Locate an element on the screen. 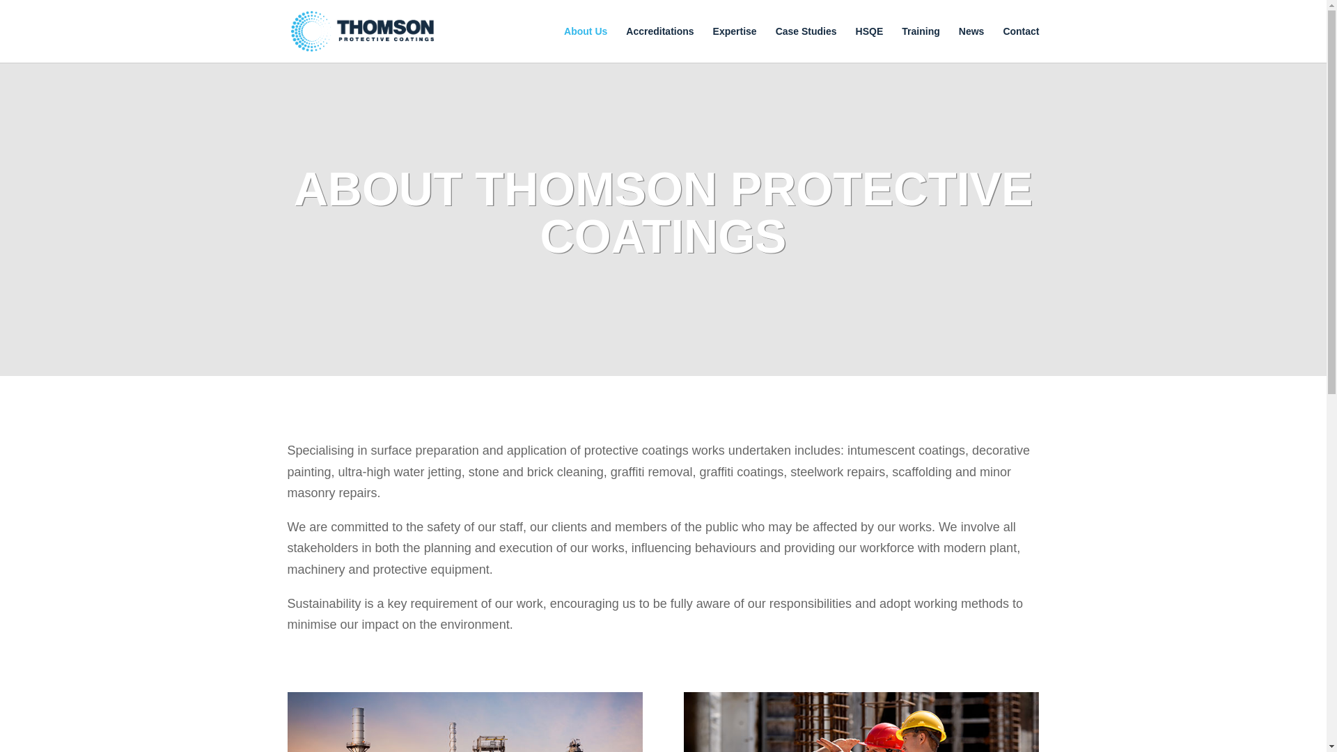 Image resolution: width=1337 pixels, height=752 pixels. About Us is located at coordinates (585, 44).